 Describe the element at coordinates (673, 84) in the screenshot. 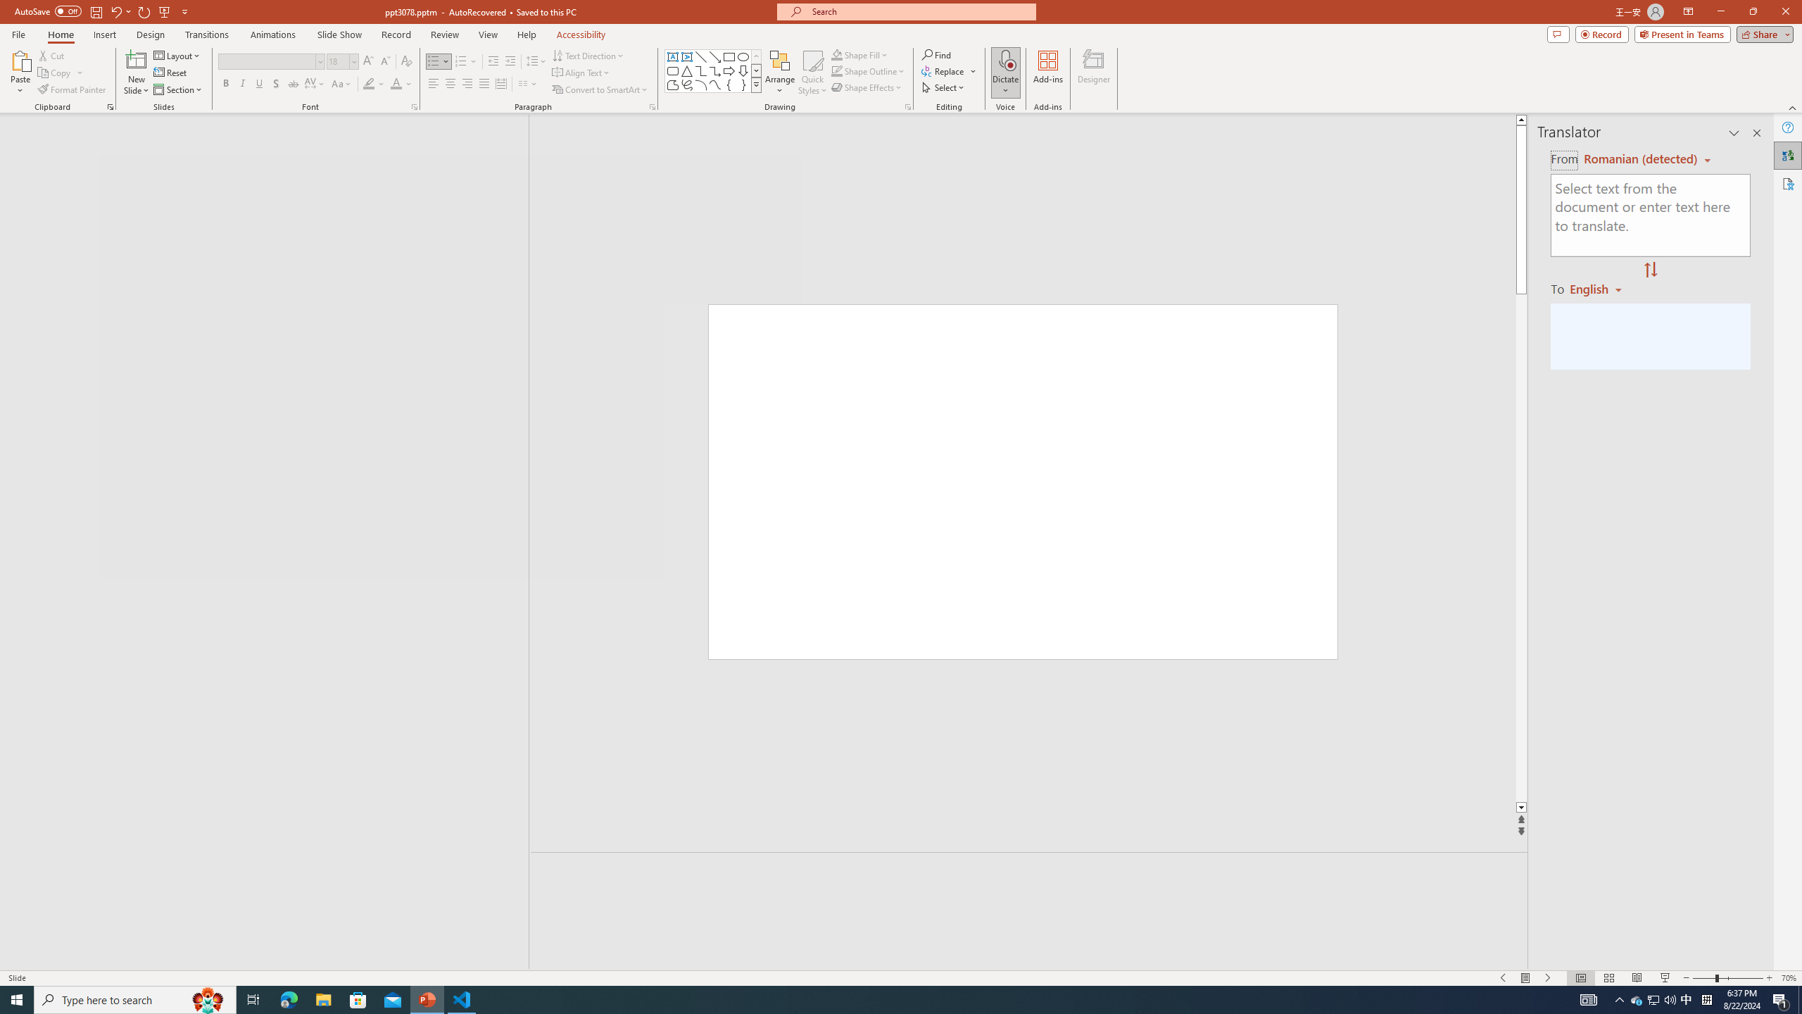

I see `Freeform: Shape` at that location.